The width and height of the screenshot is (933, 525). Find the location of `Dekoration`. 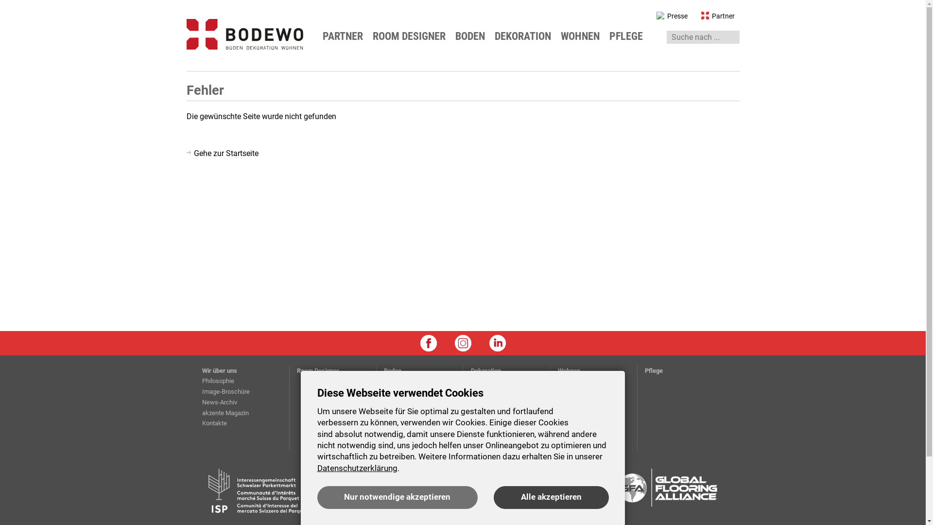

Dekoration is located at coordinates (485, 370).